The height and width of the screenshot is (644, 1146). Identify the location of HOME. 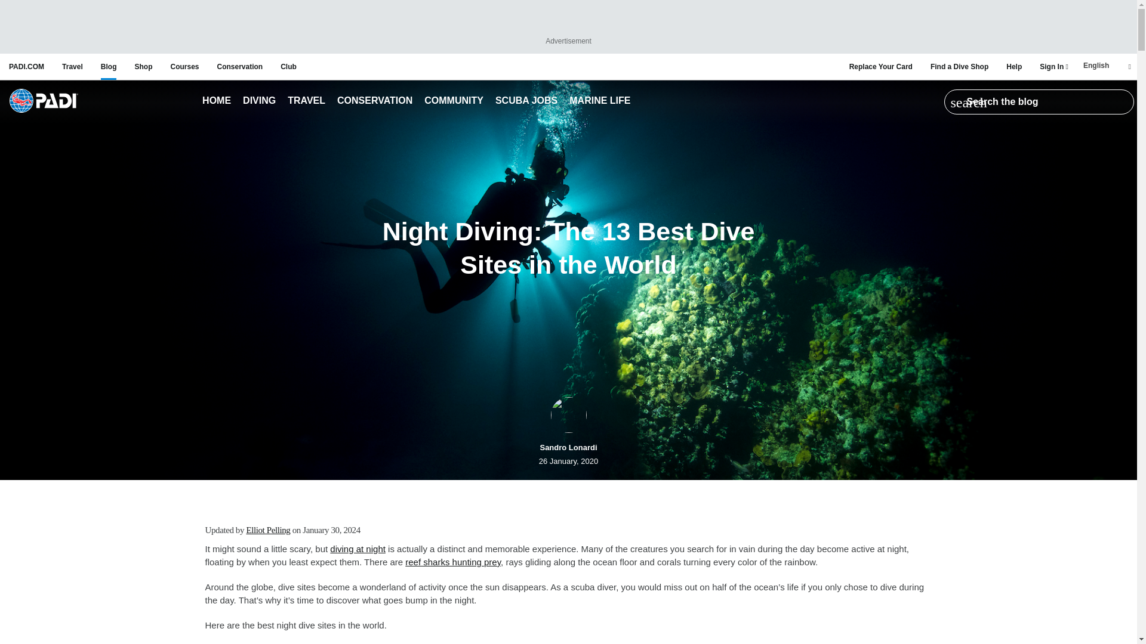
(217, 101).